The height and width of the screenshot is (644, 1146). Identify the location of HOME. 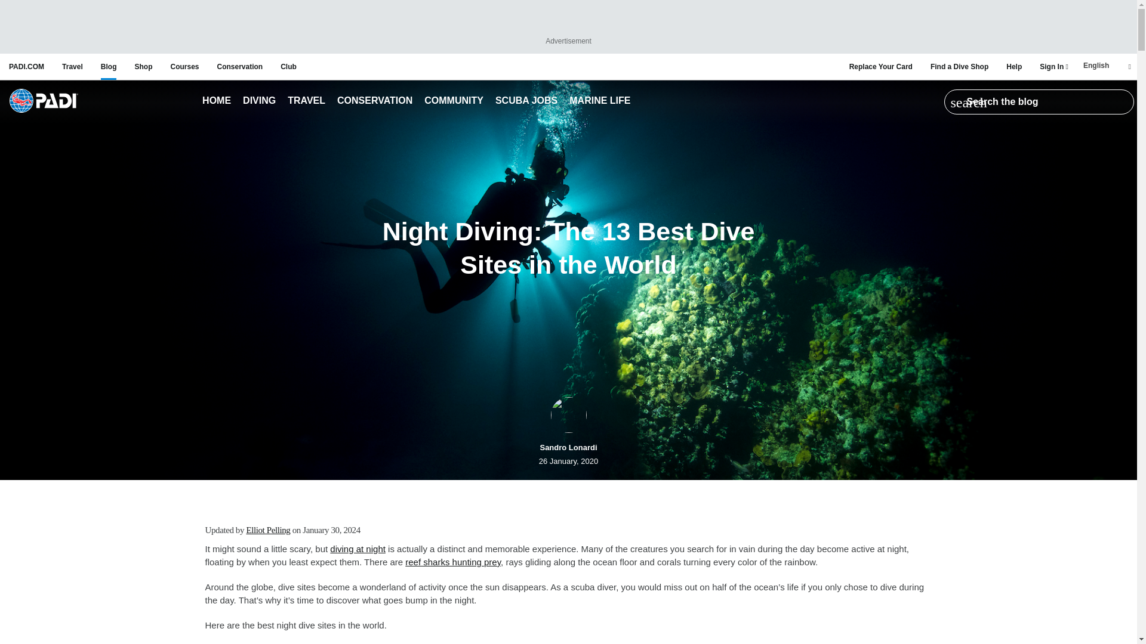
(217, 101).